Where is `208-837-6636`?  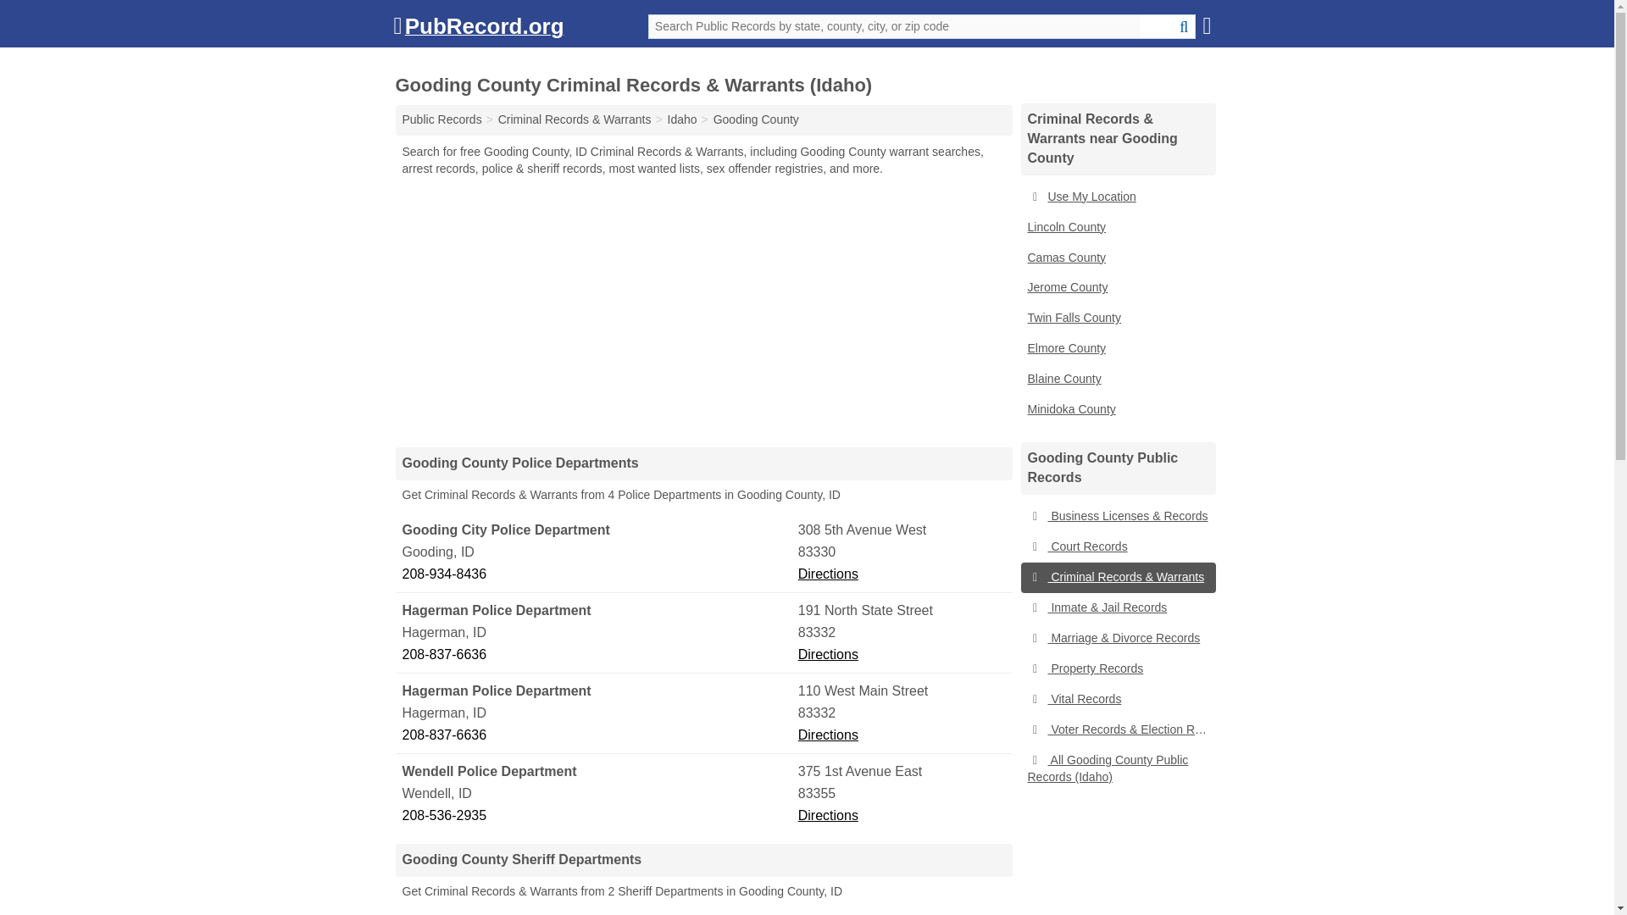
208-837-6636 is located at coordinates (597, 655).